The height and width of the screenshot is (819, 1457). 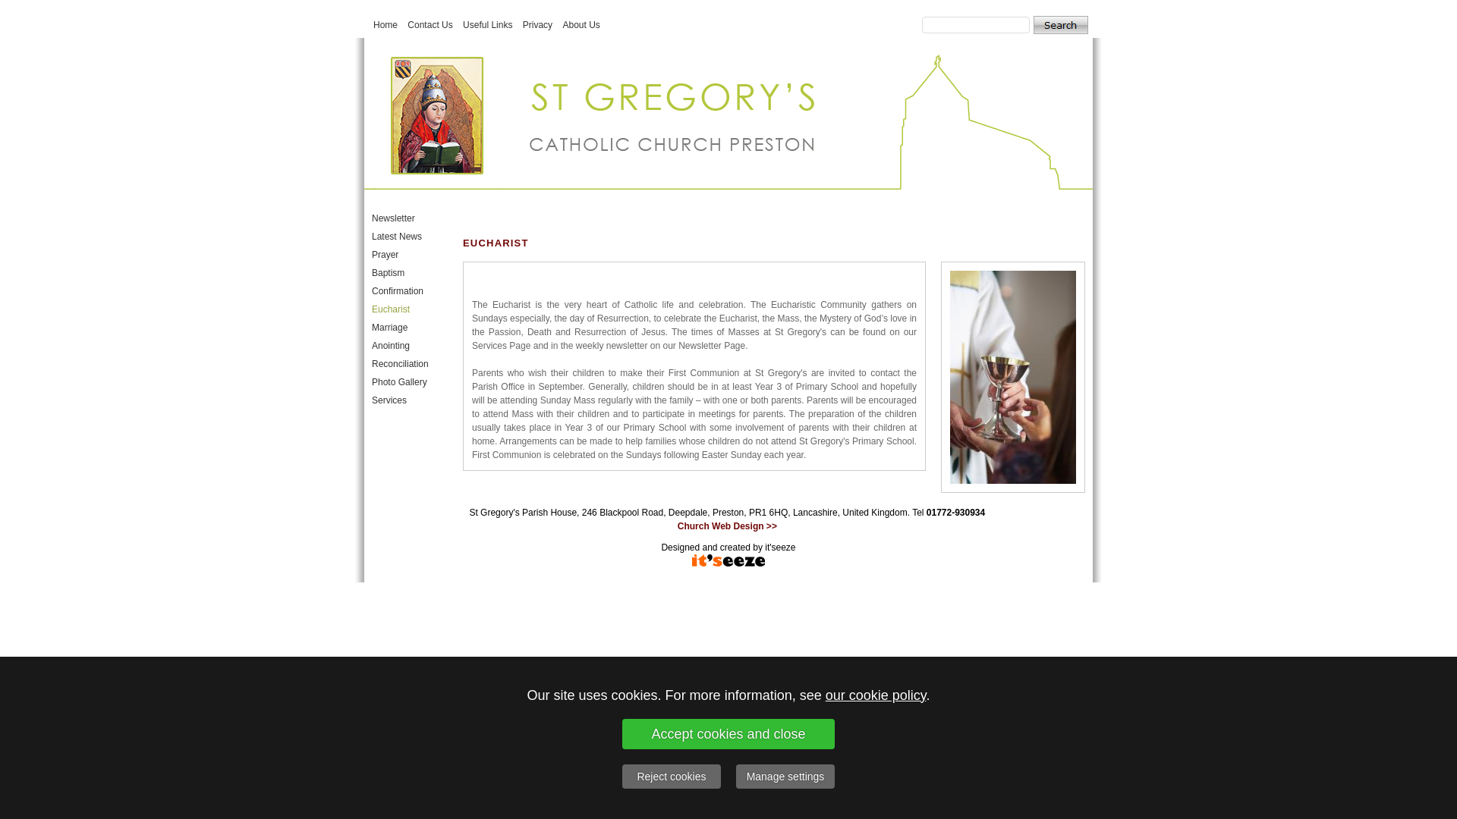 I want to click on Latest News, so click(x=396, y=236).